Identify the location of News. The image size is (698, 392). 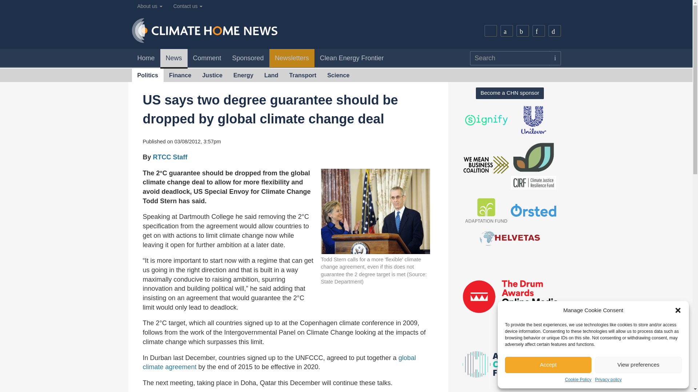
(174, 59).